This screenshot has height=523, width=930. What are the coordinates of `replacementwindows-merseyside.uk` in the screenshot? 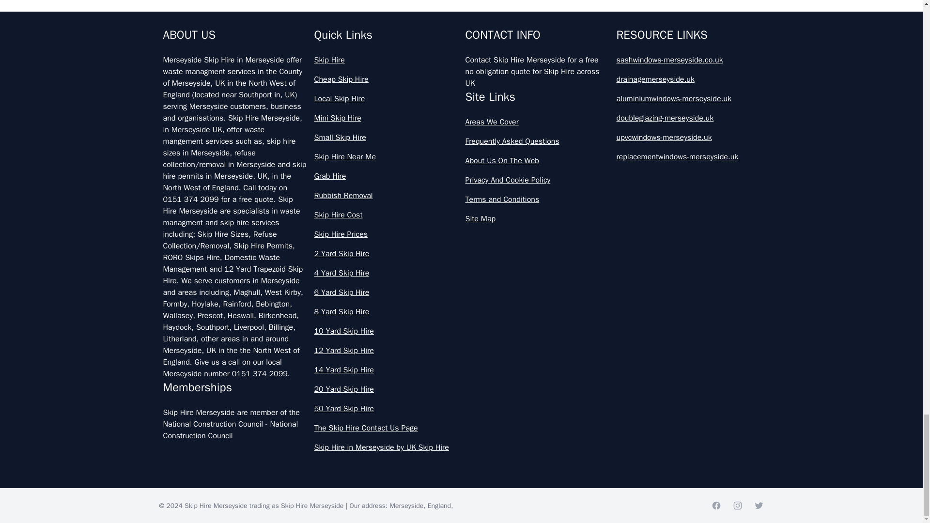 It's located at (688, 157).